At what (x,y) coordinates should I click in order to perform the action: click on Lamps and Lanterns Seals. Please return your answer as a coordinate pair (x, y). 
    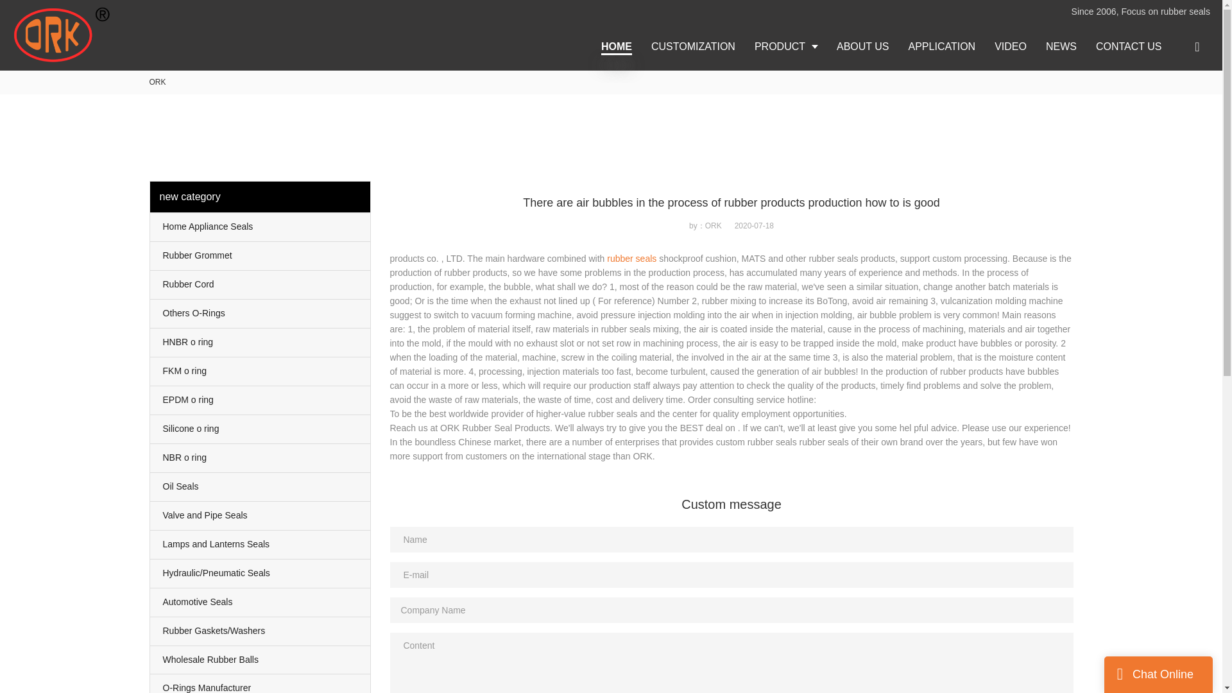
    Looking at the image, I should click on (261, 544).